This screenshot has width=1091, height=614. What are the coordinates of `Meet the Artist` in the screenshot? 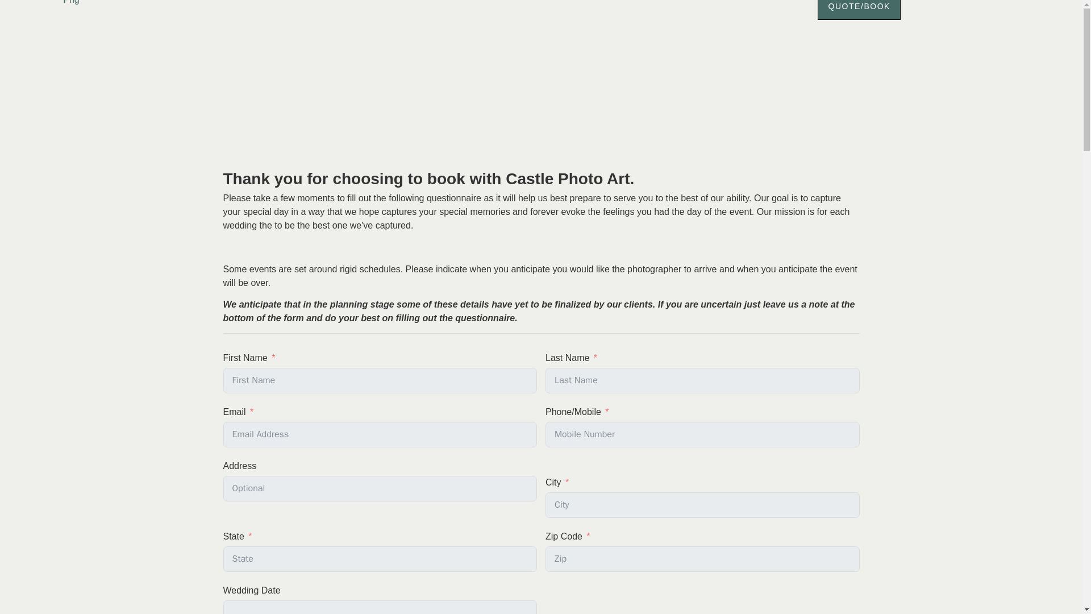 It's located at (715, 3).